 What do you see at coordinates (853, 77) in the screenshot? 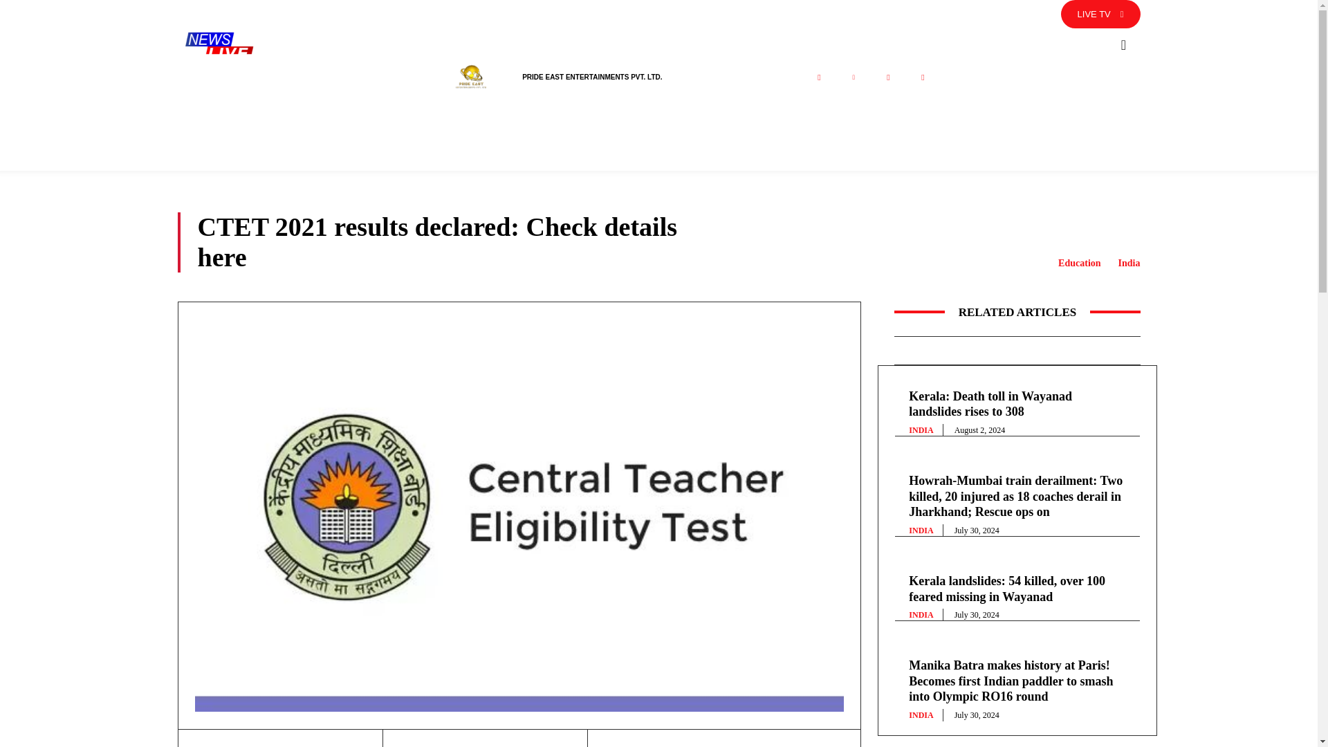
I see `Twitter` at bounding box center [853, 77].